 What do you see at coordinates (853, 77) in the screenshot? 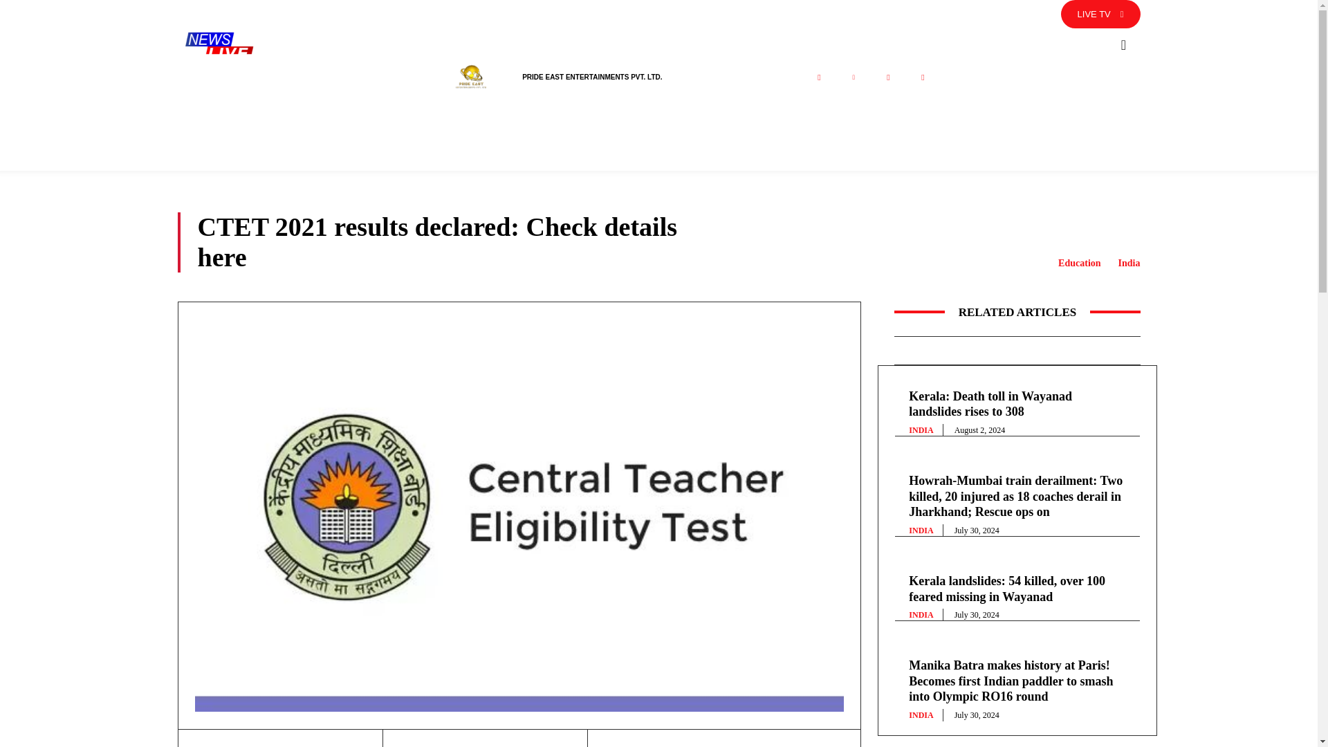
I see `Twitter` at bounding box center [853, 77].